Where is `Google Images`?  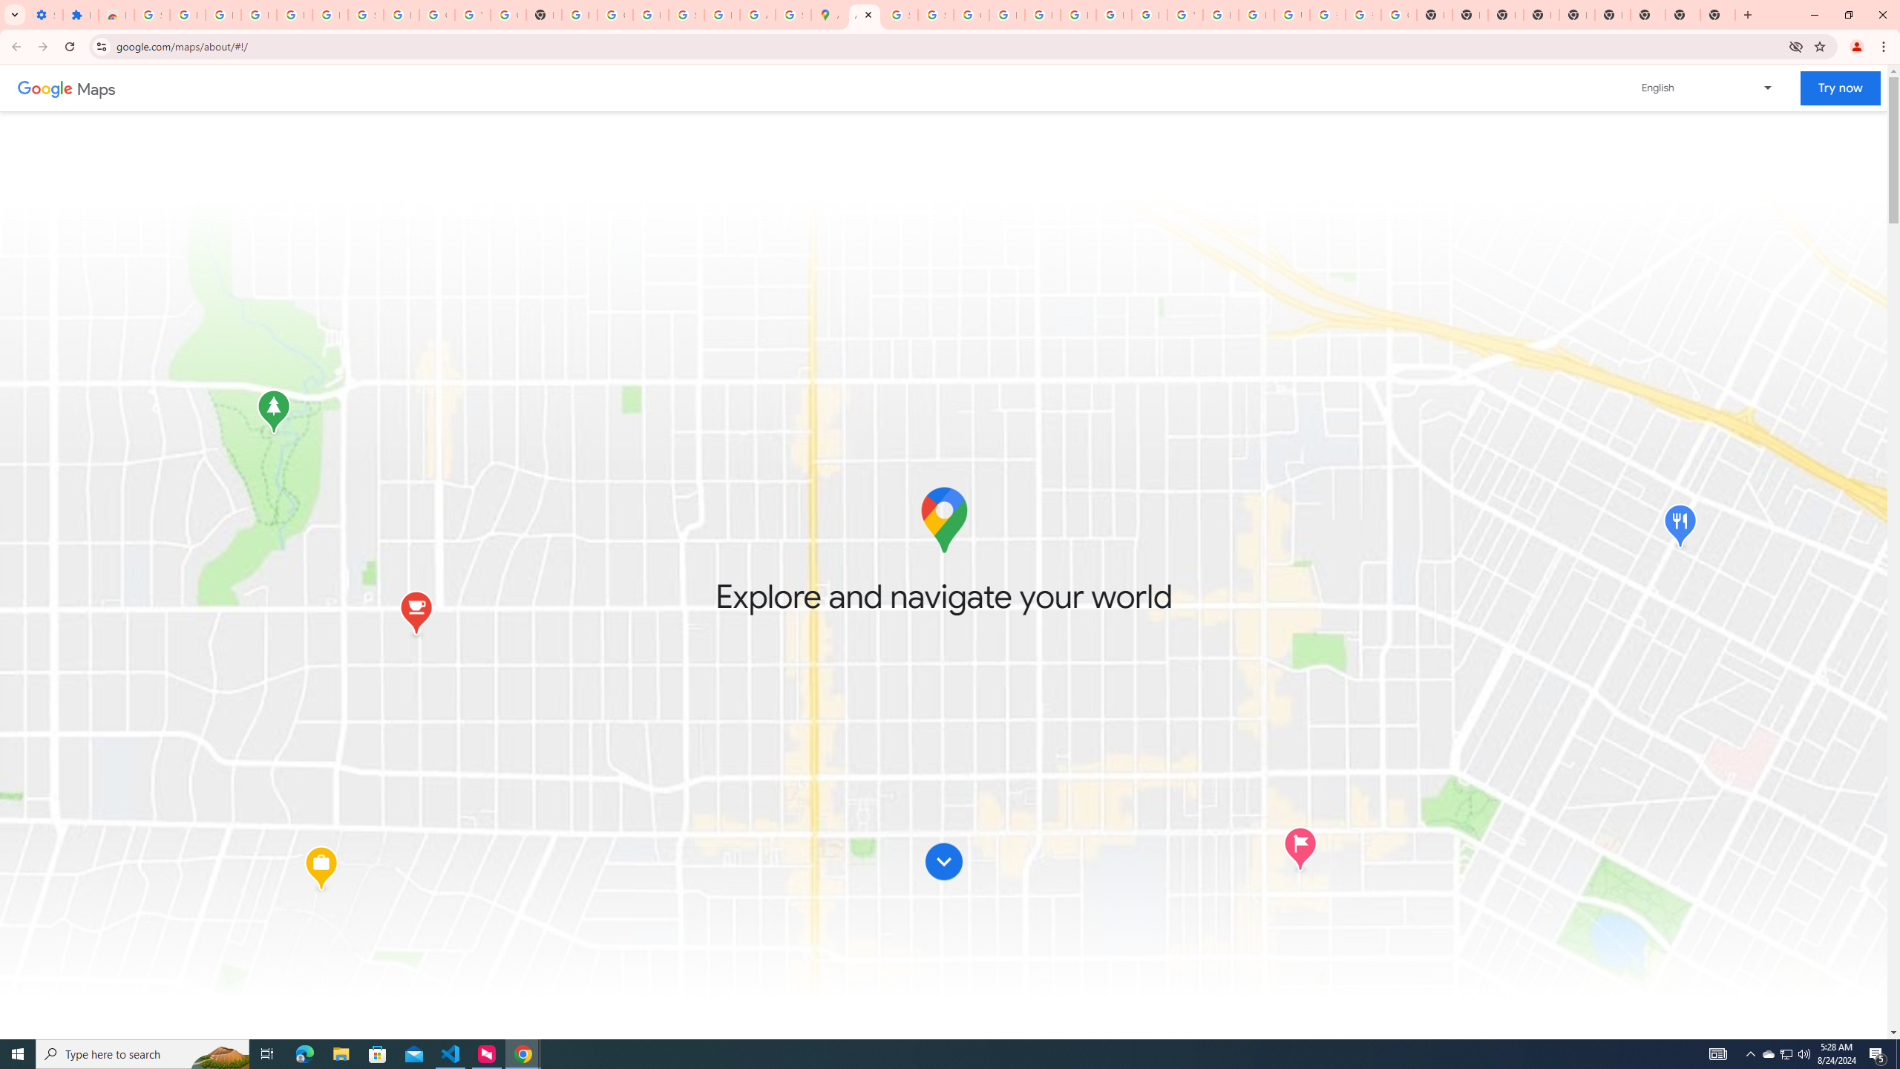
Google Images is located at coordinates (1398, 15).